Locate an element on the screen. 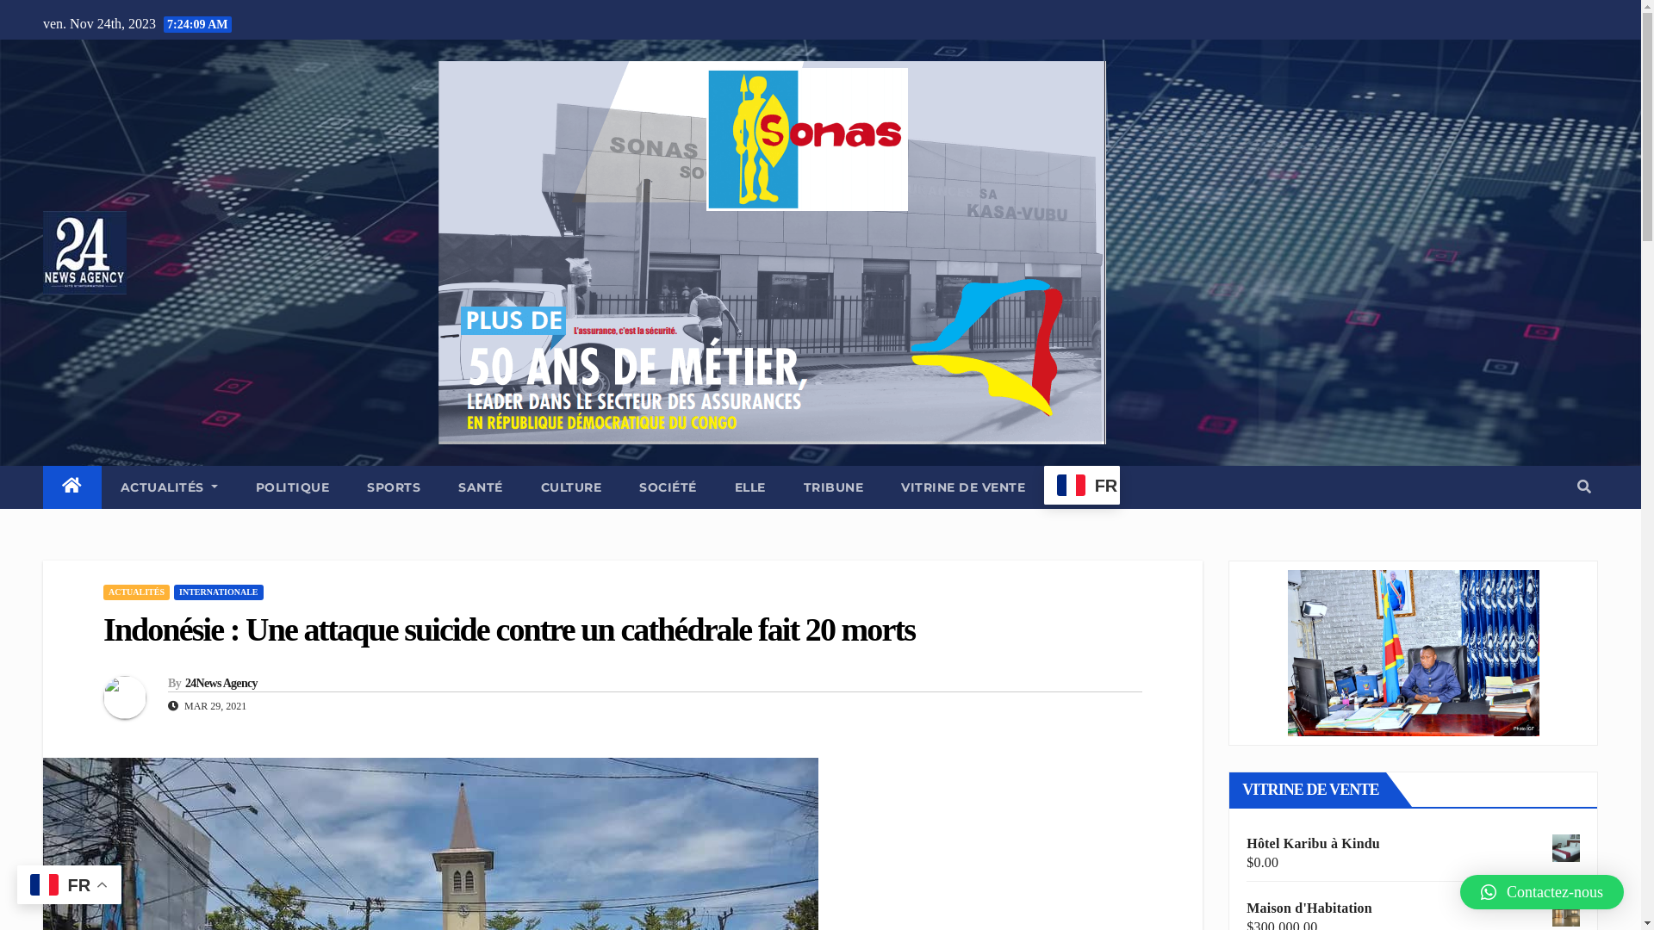  Maison d'Habitation is located at coordinates (1413, 908).